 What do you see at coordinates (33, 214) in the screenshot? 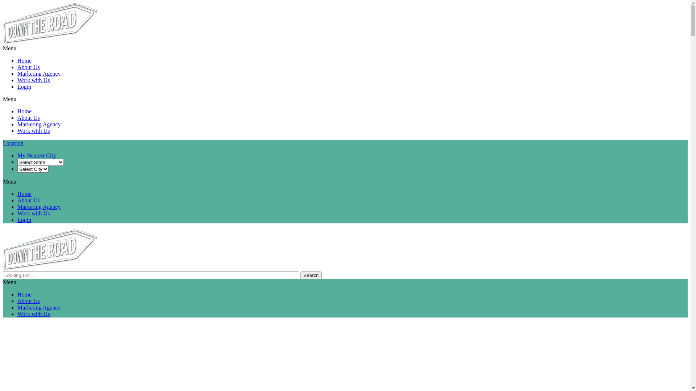
I see `Work with Us` at bounding box center [33, 214].